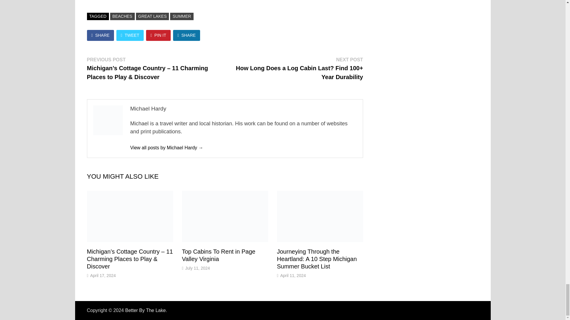 Image resolution: width=570 pixels, height=320 pixels. What do you see at coordinates (166, 148) in the screenshot?
I see `Michael Hardy` at bounding box center [166, 148].